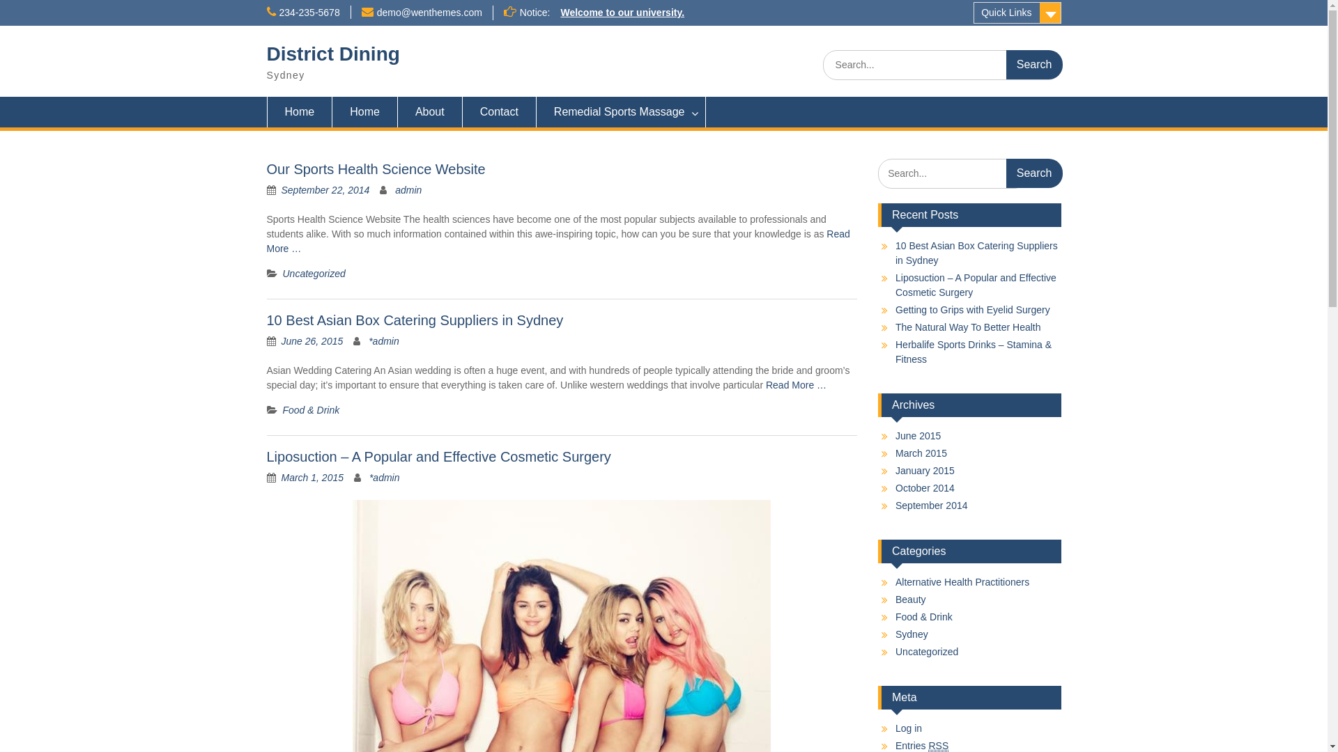  What do you see at coordinates (429, 13) in the screenshot?
I see `demo@wenthemes.com` at bounding box center [429, 13].